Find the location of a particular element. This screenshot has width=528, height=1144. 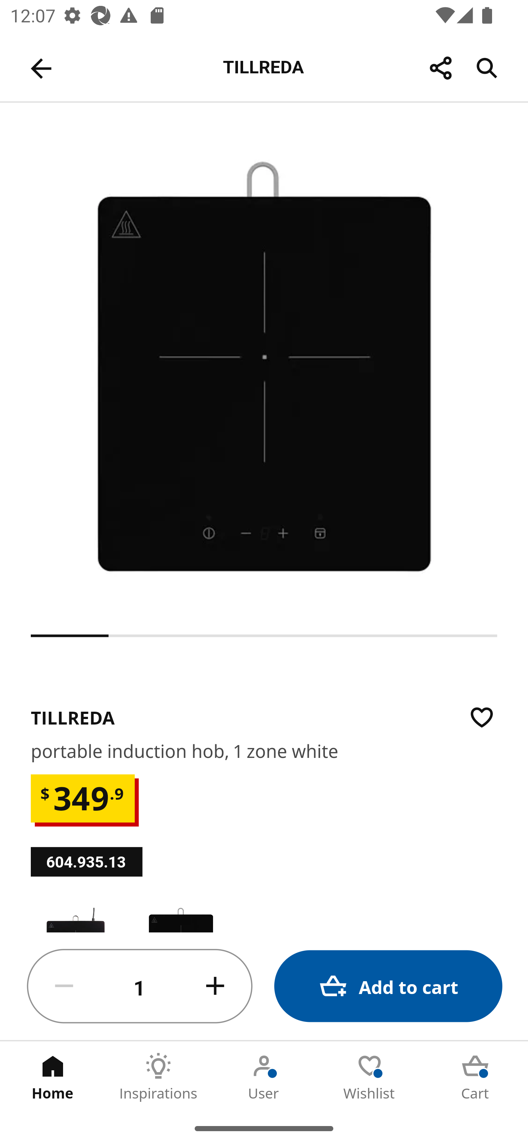

Cart
Tab 5 of 5 is located at coordinates (475, 1077).